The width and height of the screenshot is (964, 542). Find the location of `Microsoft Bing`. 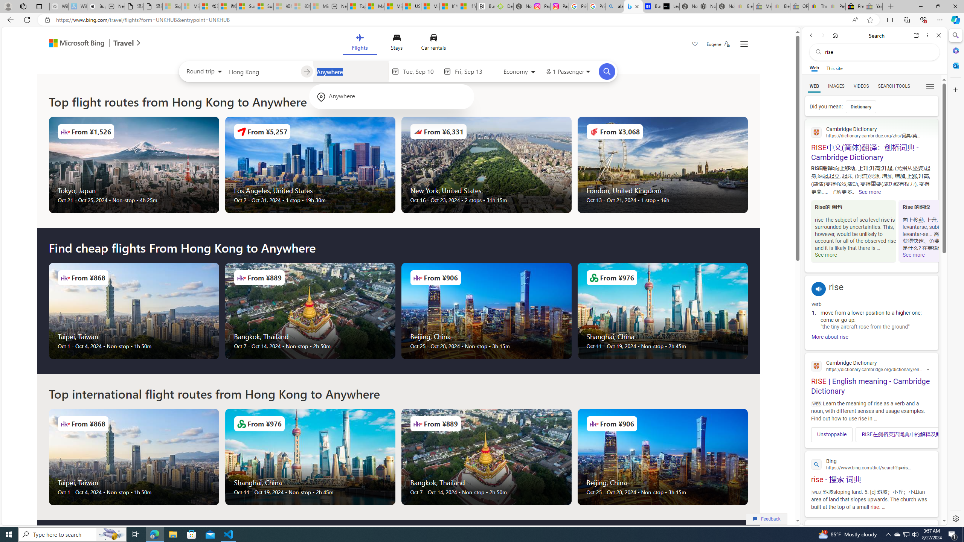

Microsoft Bing is located at coordinates (73, 44).